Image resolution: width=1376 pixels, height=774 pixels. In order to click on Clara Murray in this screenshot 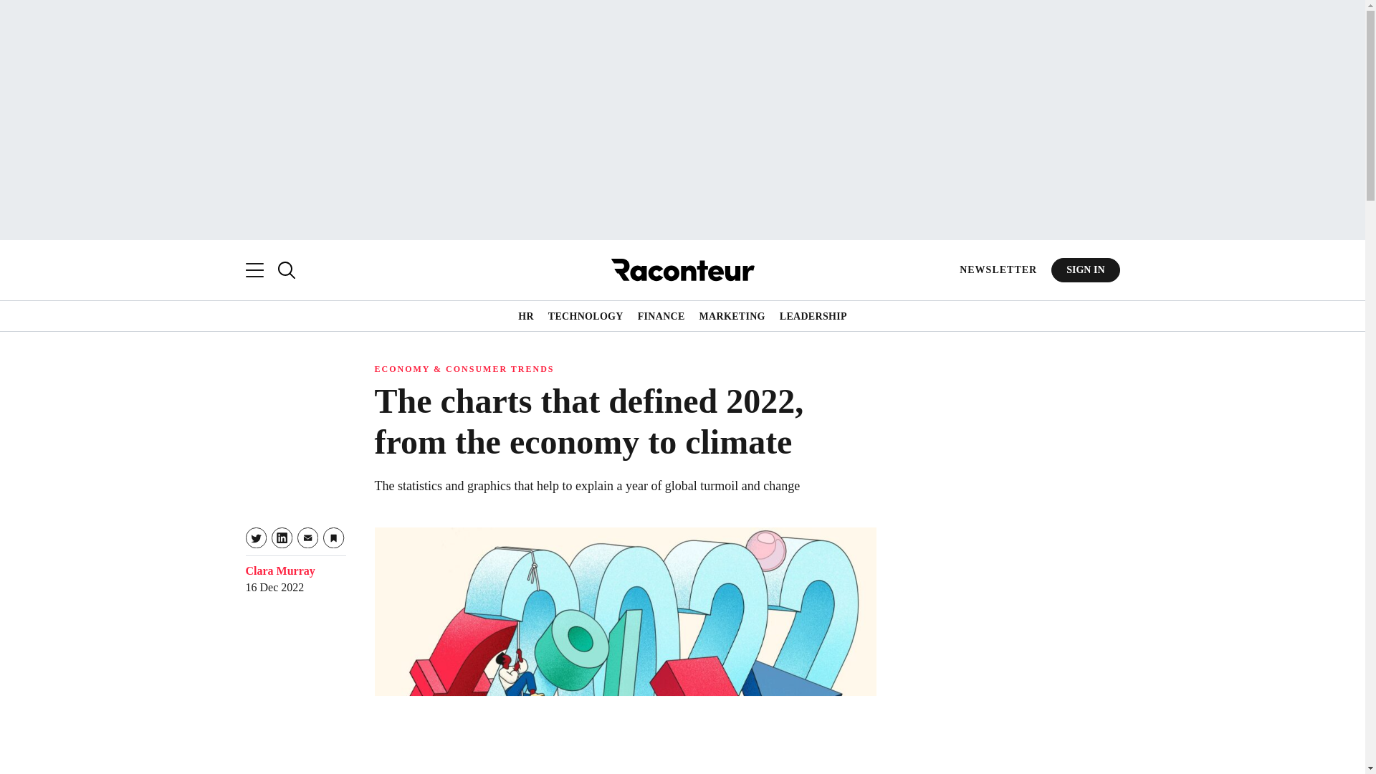, I will do `click(279, 570)`.